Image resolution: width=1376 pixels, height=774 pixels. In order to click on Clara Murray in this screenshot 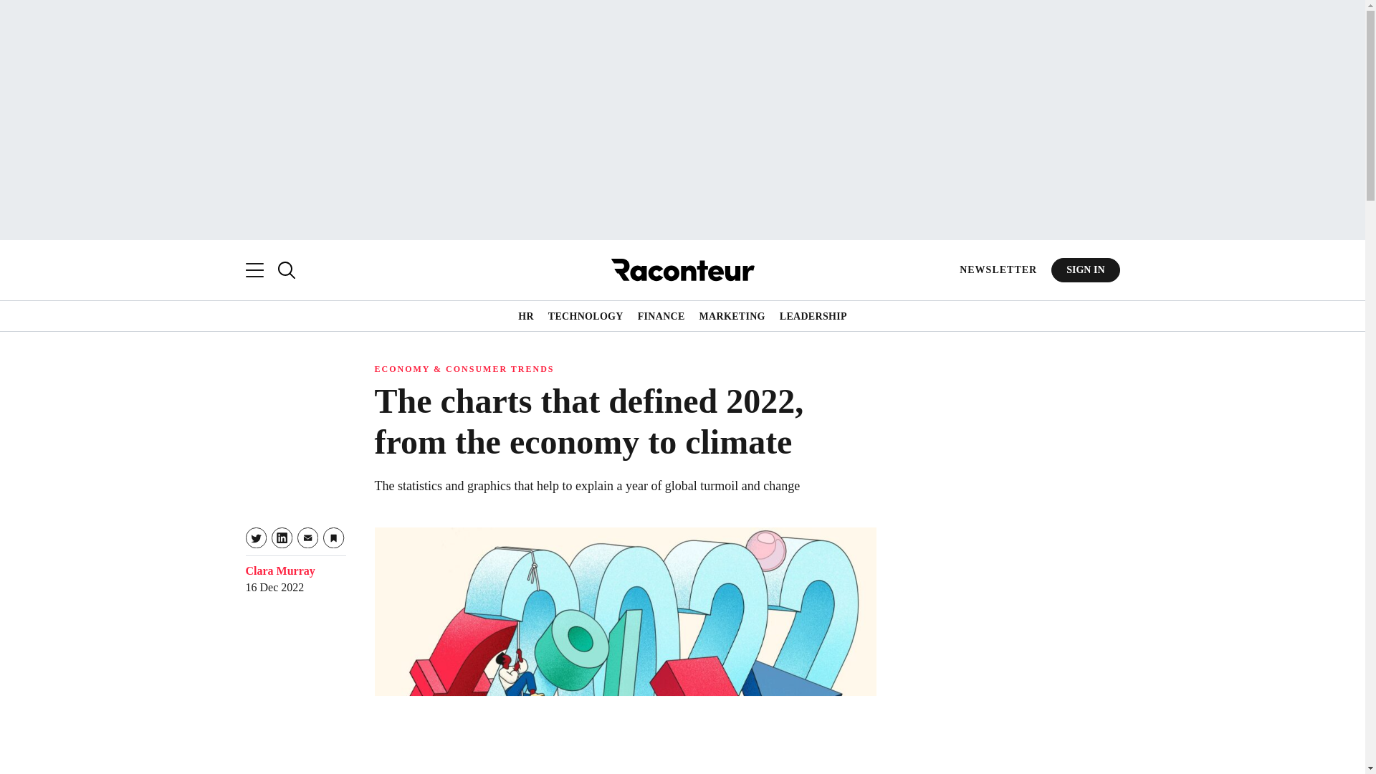, I will do `click(279, 570)`.